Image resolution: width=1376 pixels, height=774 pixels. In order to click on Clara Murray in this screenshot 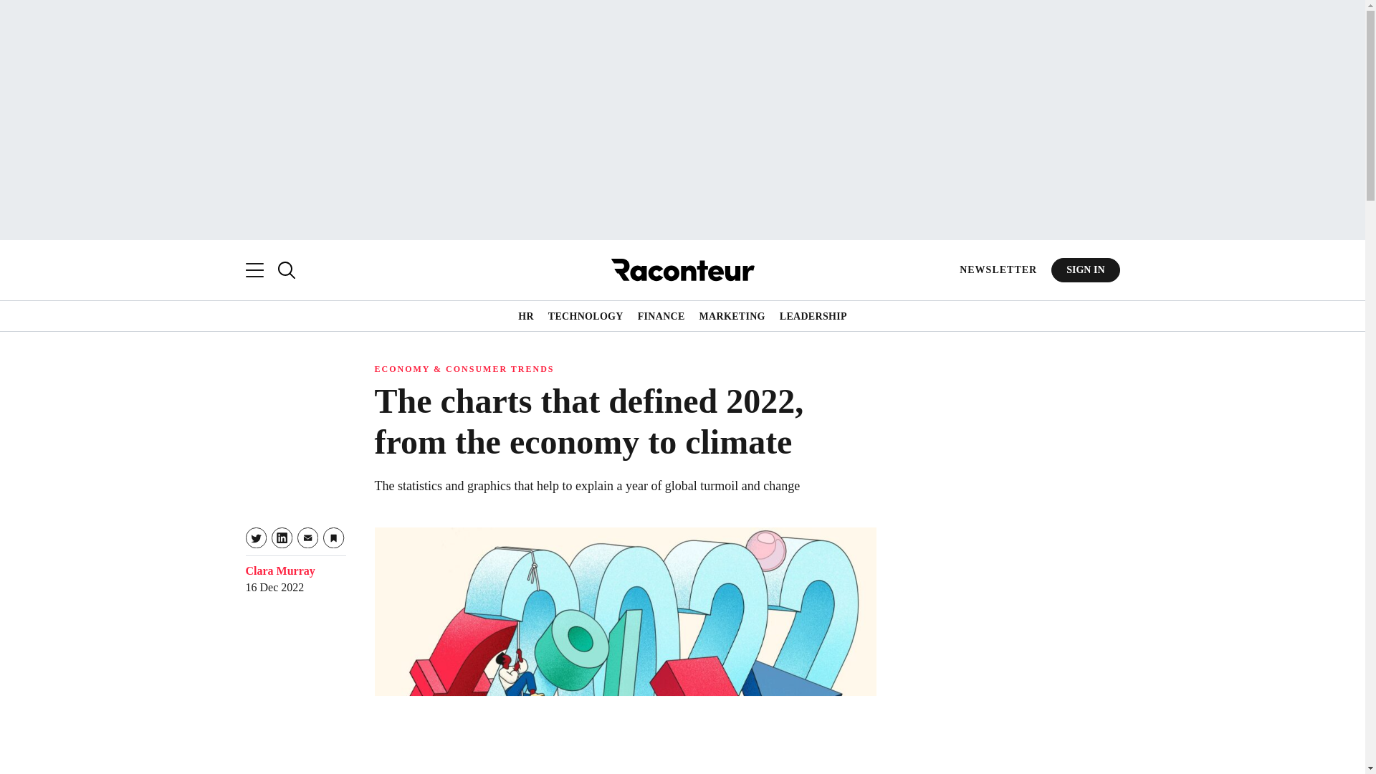, I will do `click(279, 570)`.